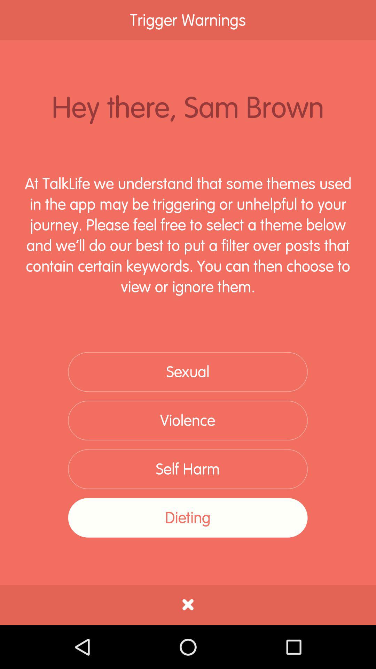 The width and height of the screenshot is (376, 669). I want to click on jump until self harm item, so click(188, 469).